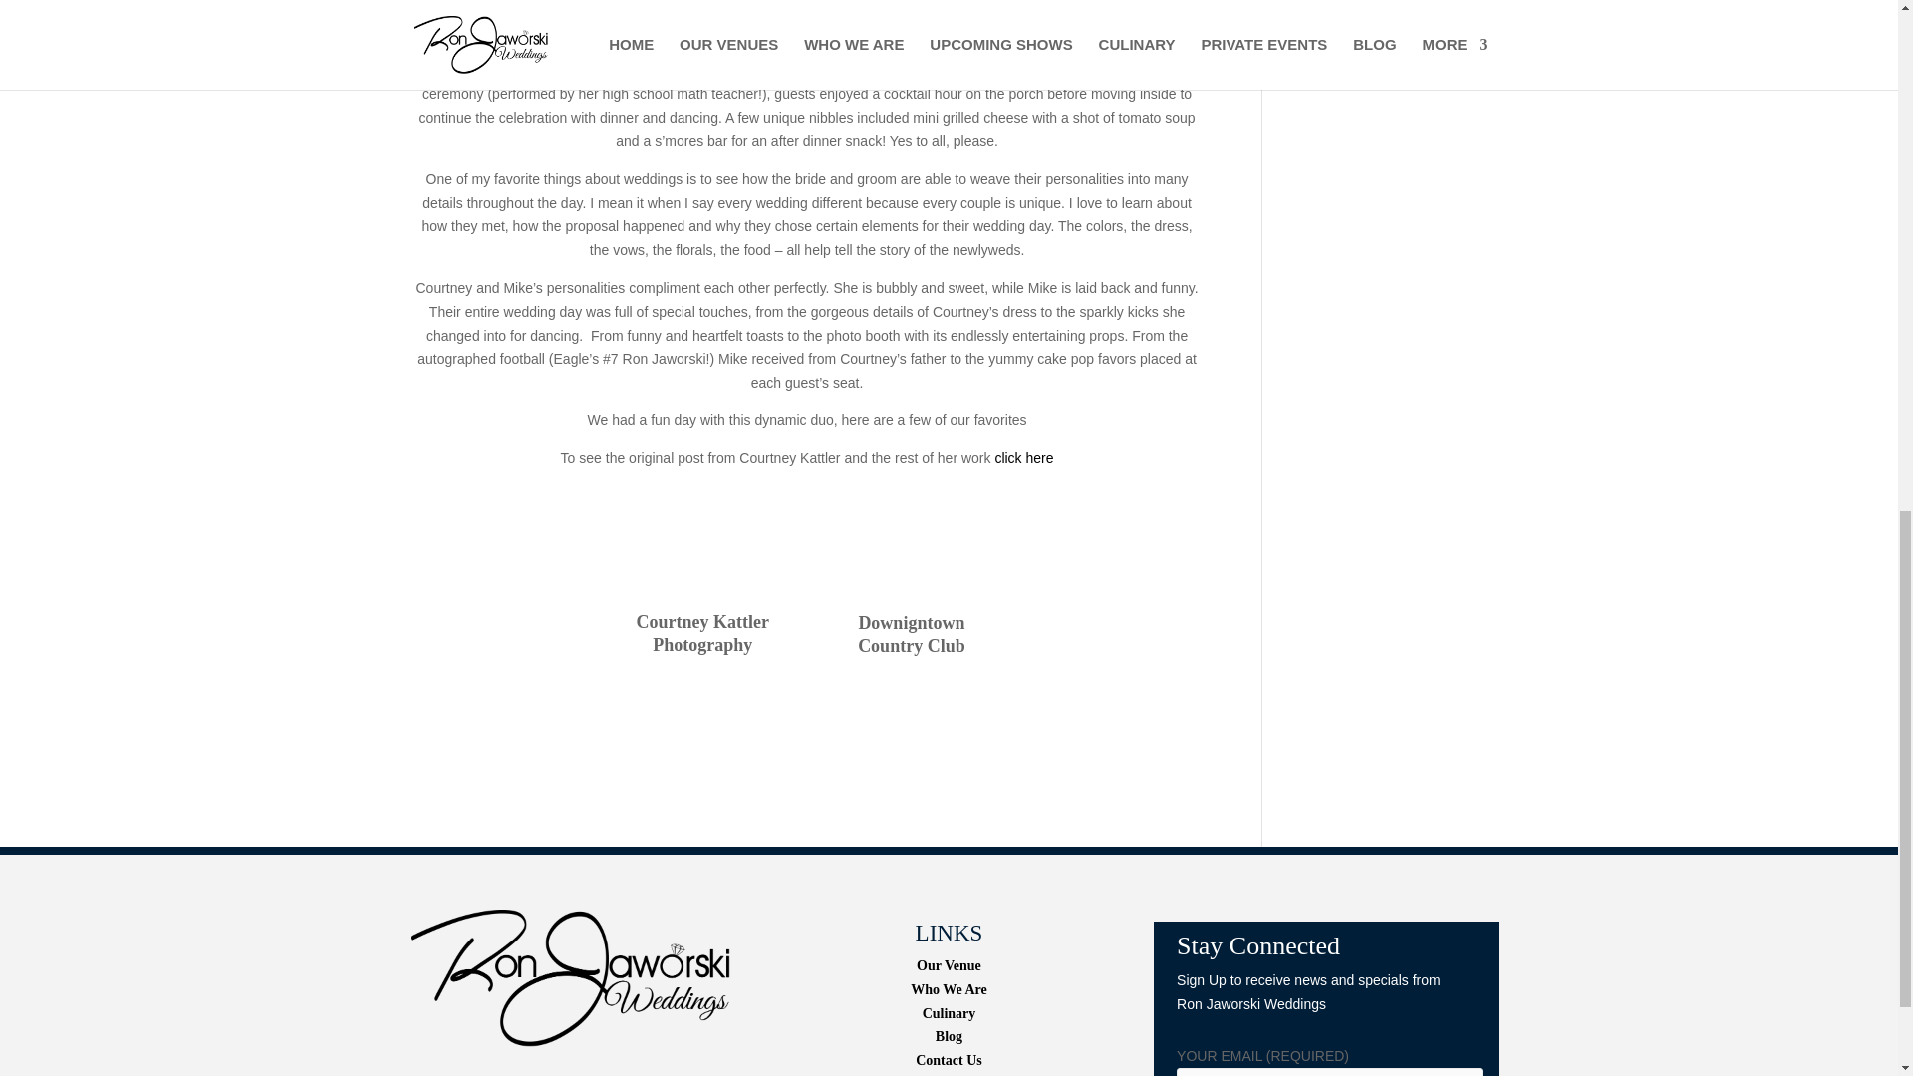 The image size is (1913, 1076). What do you see at coordinates (949, 1036) in the screenshot?
I see `Blog` at bounding box center [949, 1036].